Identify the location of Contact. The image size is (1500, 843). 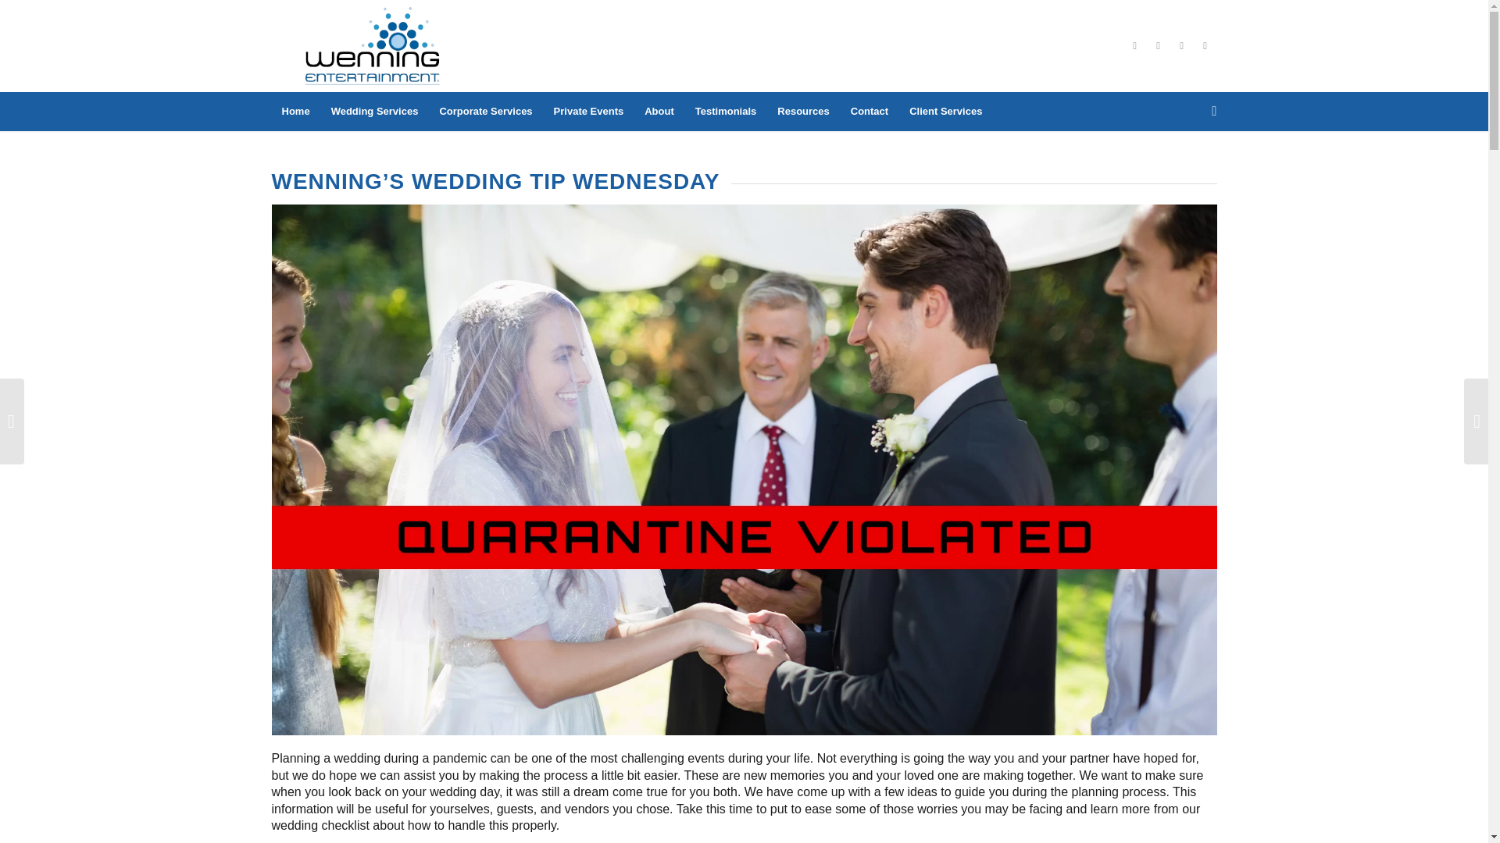
(869, 111).